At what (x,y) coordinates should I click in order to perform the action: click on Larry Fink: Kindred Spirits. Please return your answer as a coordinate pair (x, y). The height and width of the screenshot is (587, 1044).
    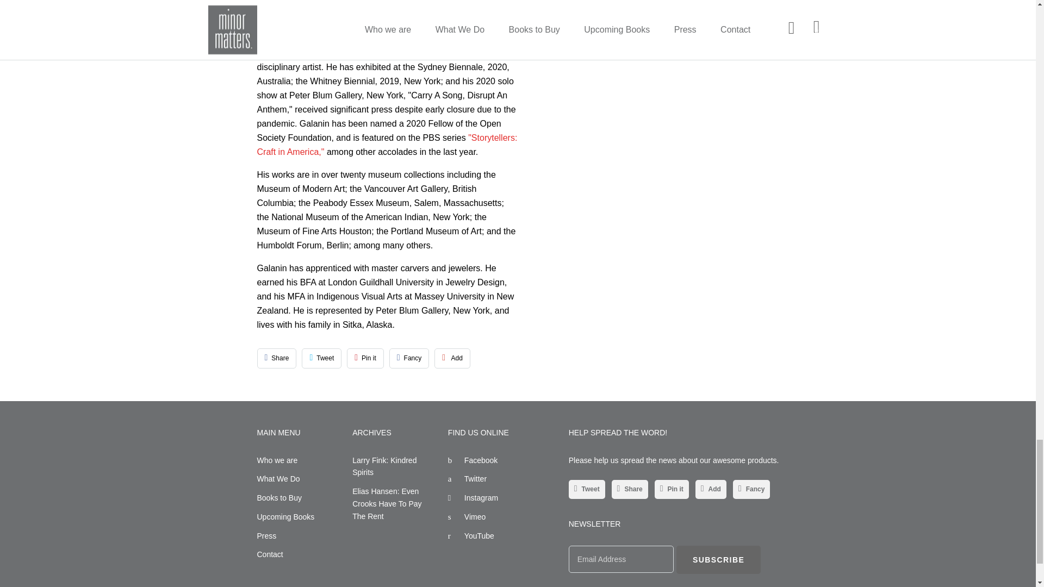
    Looking at the image, I should click on (384, 466).